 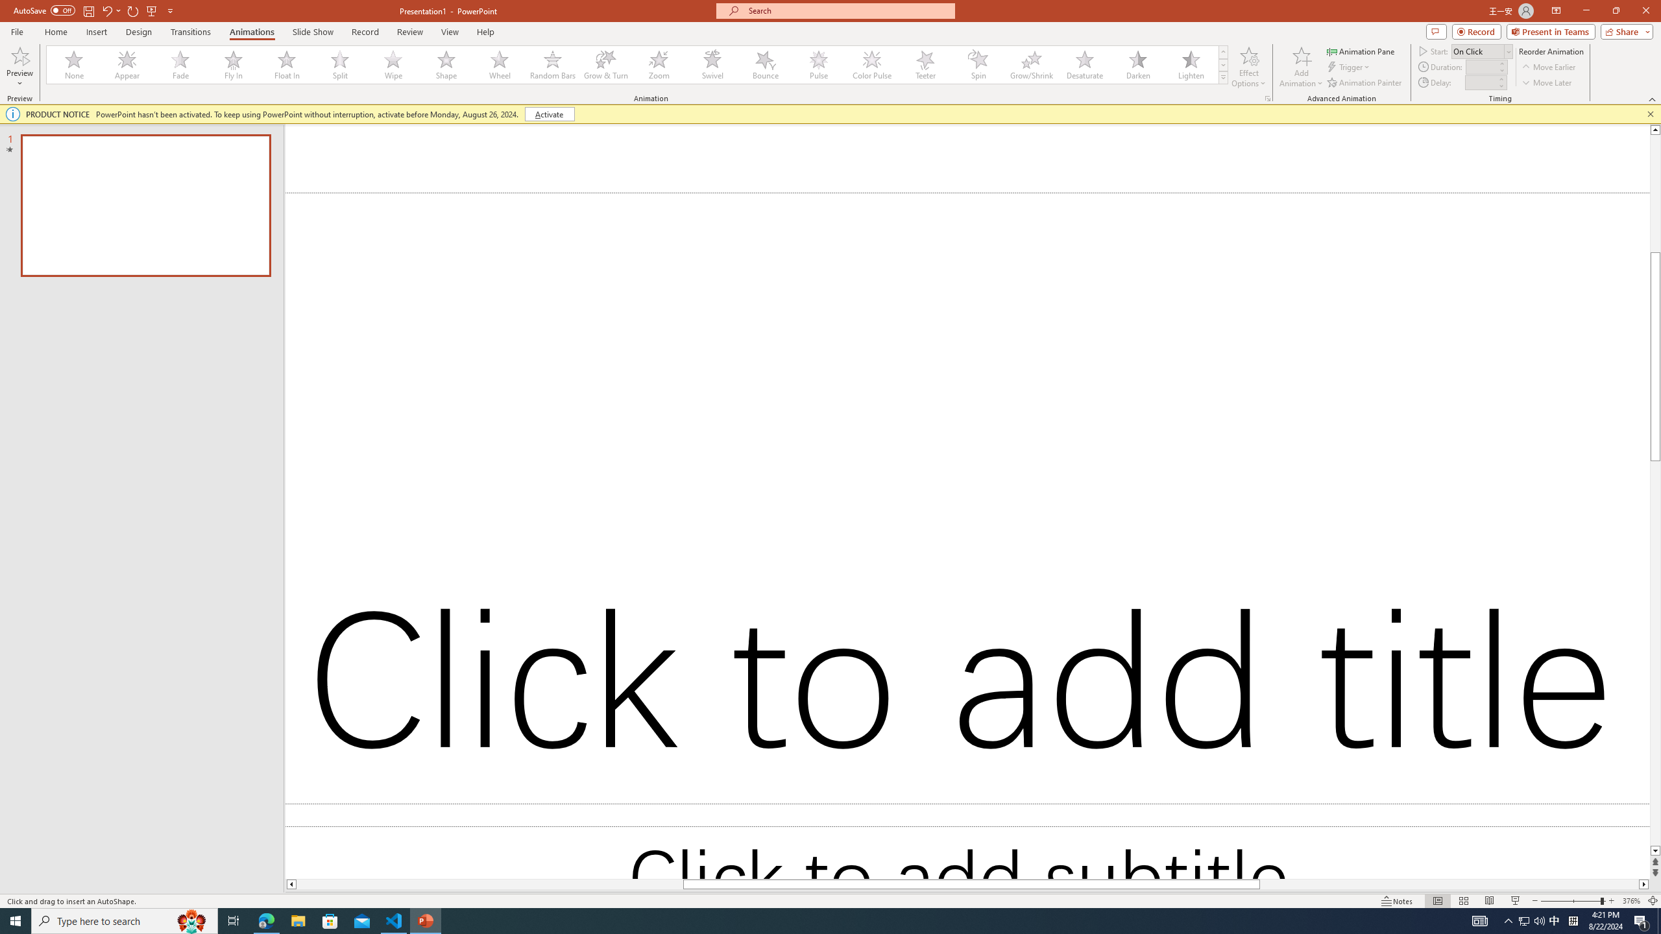 What do you see at coordinates (234, 65) in the screenshot?
I see `Fly In` at bounding box center [234, 65].